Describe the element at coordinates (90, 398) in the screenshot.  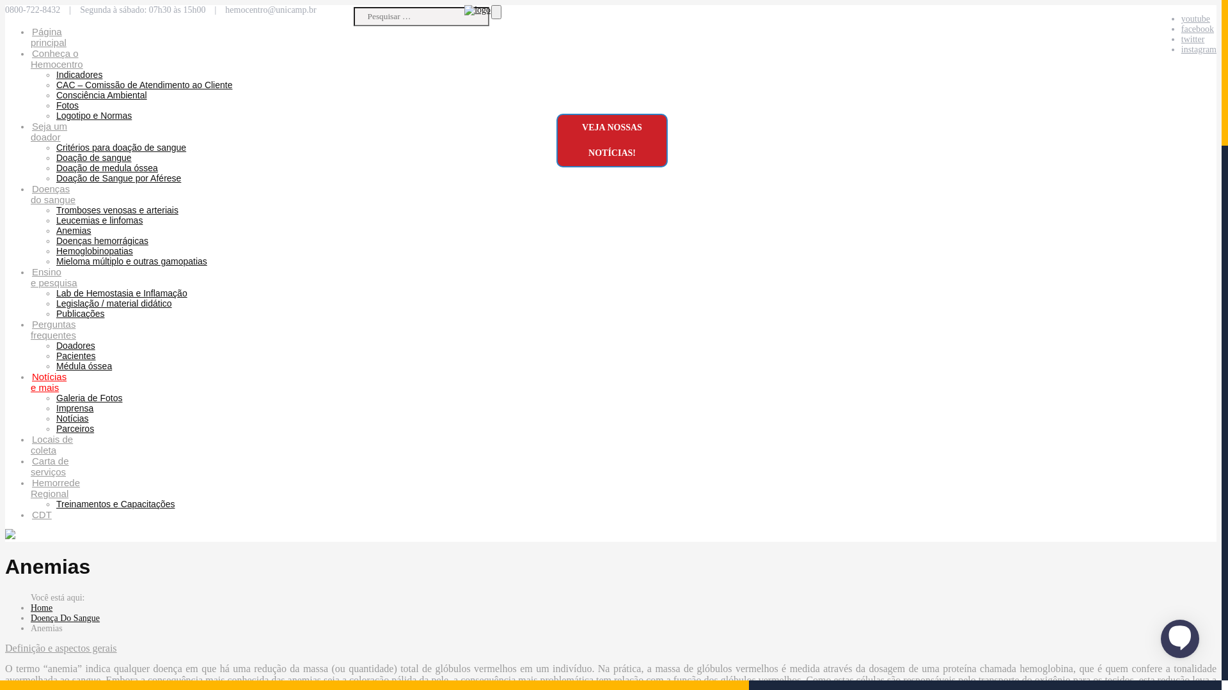
I see `Galeria de Fotos` at that location.